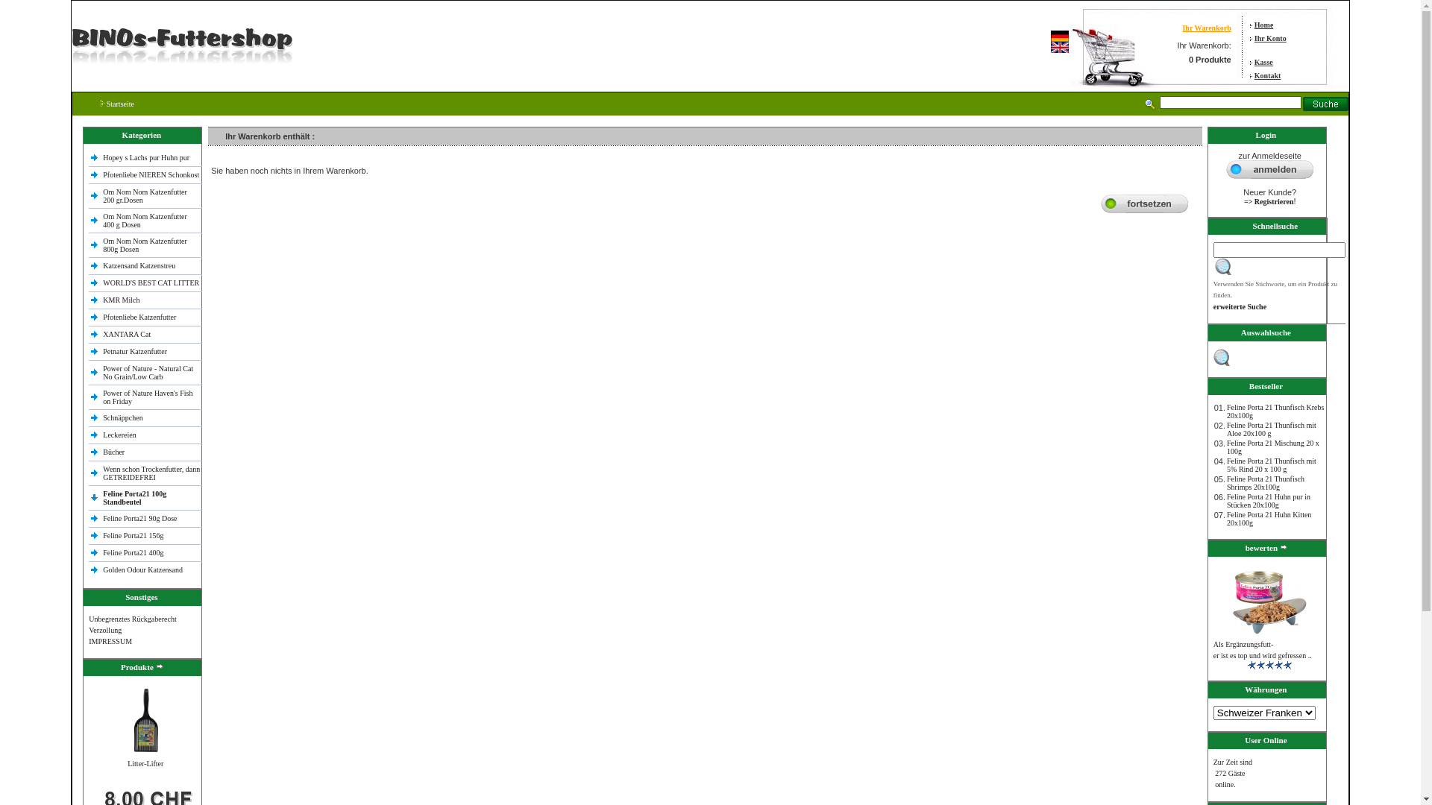 Image resolution: width=1432 pixels, height=805 pixels. I want to click on Startseite, so click(110, 104).